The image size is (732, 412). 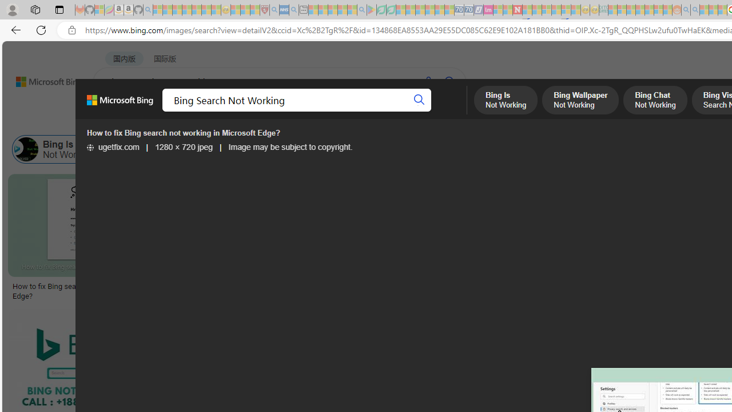 I want to click on Local - MSN - Sleeping, so click(x=255, y=10).